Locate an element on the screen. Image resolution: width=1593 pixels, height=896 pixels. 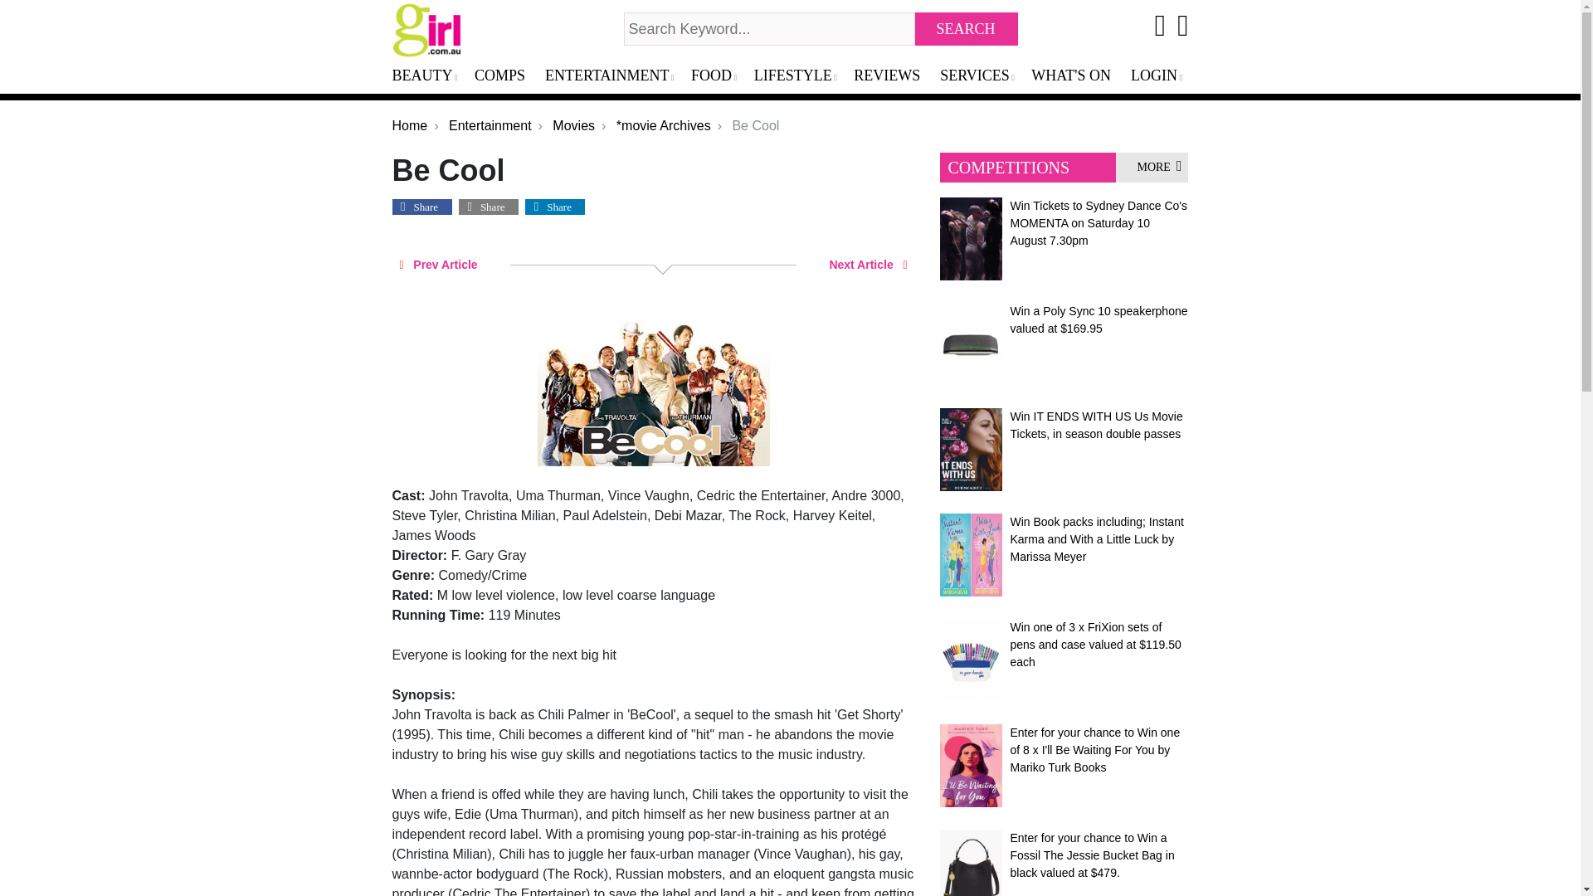
Next Article is located at coordinates (868, 264).